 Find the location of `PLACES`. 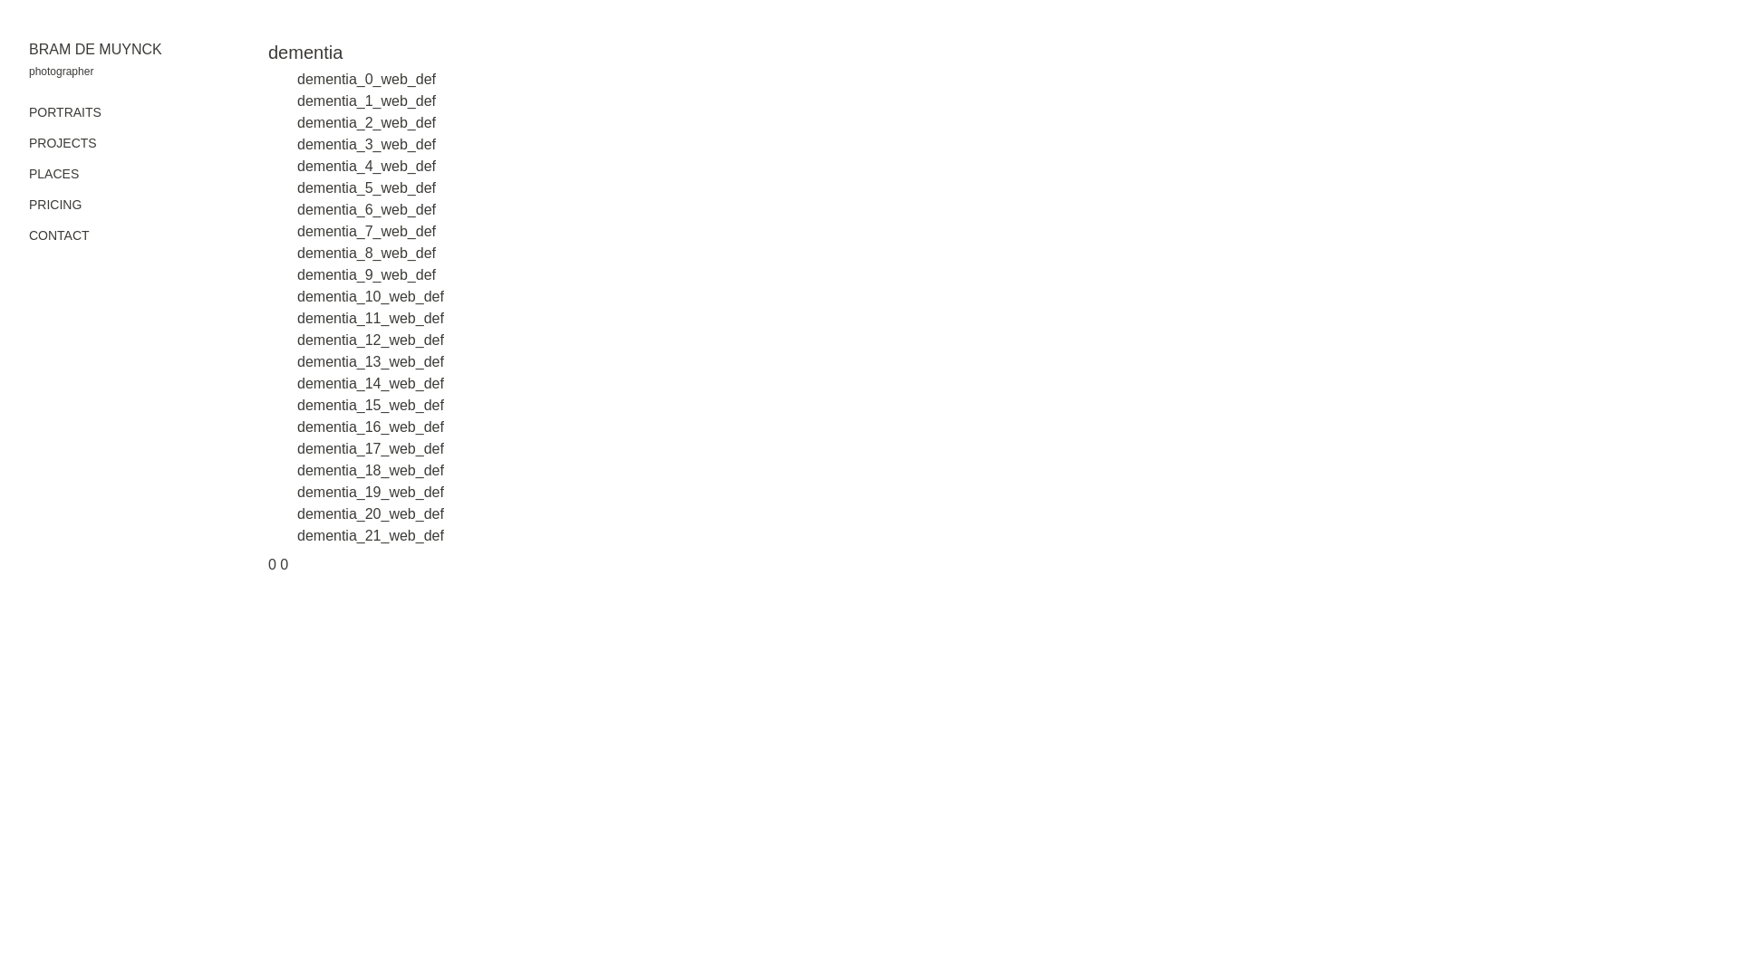

PLACES is located at coordinates (54, 174).